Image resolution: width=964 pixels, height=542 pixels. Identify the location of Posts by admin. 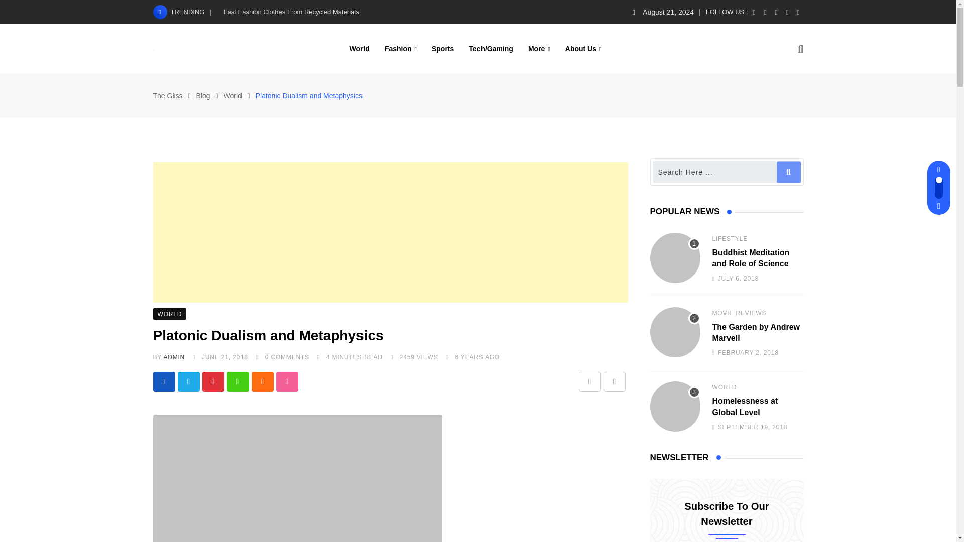
(174, 357).